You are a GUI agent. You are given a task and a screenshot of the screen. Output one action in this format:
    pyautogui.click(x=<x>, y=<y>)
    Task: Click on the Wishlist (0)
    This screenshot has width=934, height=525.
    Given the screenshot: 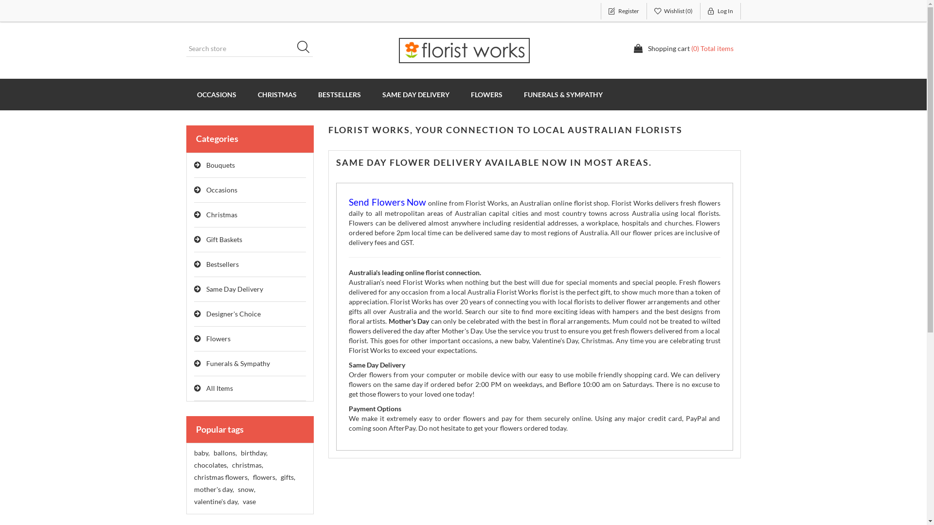 What is the action you would take?
    pyautogui.click(x=674, y=11)
    